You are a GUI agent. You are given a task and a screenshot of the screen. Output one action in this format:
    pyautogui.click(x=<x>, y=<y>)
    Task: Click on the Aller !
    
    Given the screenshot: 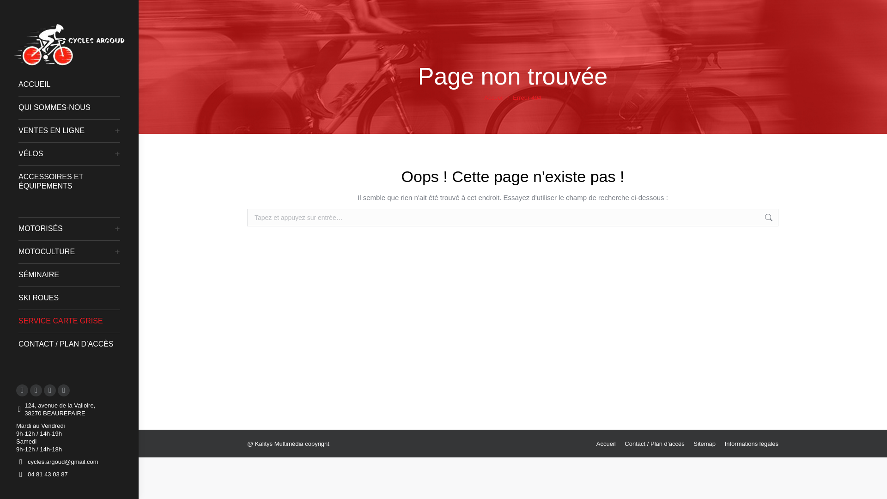 What is the action you would take?
    pyautogui.click(x=796, y=219)
    